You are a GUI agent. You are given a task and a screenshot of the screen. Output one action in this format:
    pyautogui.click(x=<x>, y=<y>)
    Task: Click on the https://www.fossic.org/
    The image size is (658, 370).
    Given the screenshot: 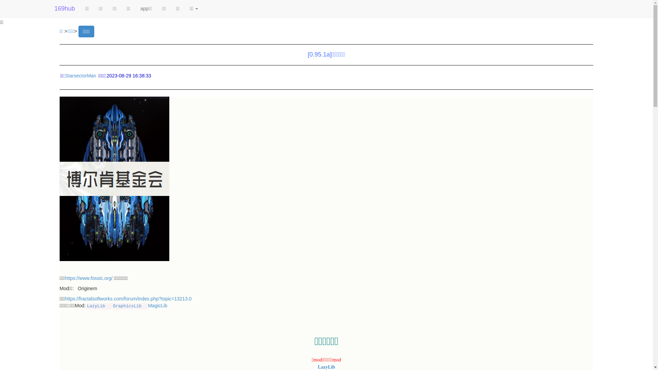 What is the action you would take?
    pyautogui.click(x=88, y=278)
    